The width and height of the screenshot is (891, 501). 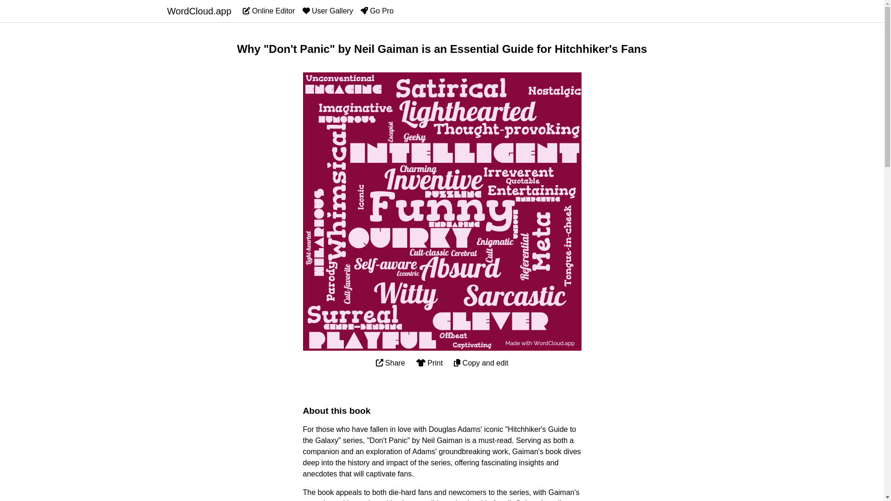 I want to click on Copy and edit, so click(x=481, y=363).